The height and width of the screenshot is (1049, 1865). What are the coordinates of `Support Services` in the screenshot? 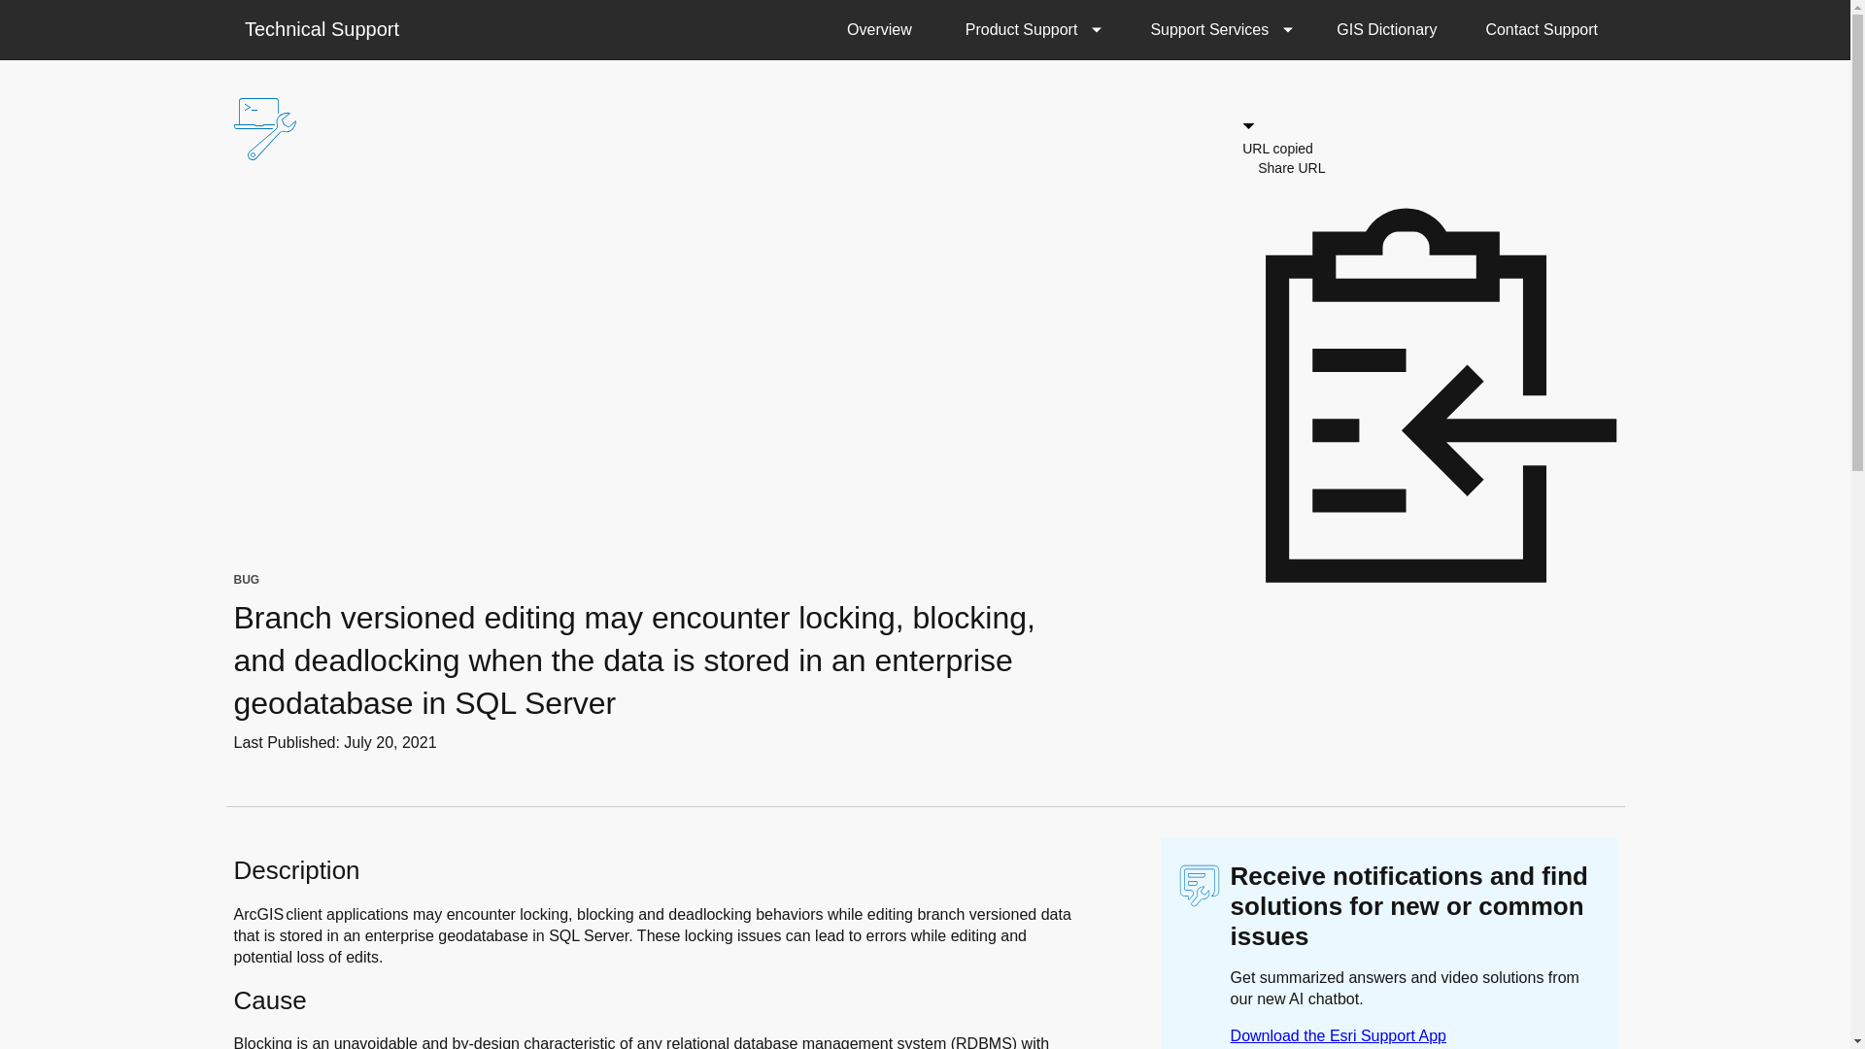 It's located at (1216, 29).